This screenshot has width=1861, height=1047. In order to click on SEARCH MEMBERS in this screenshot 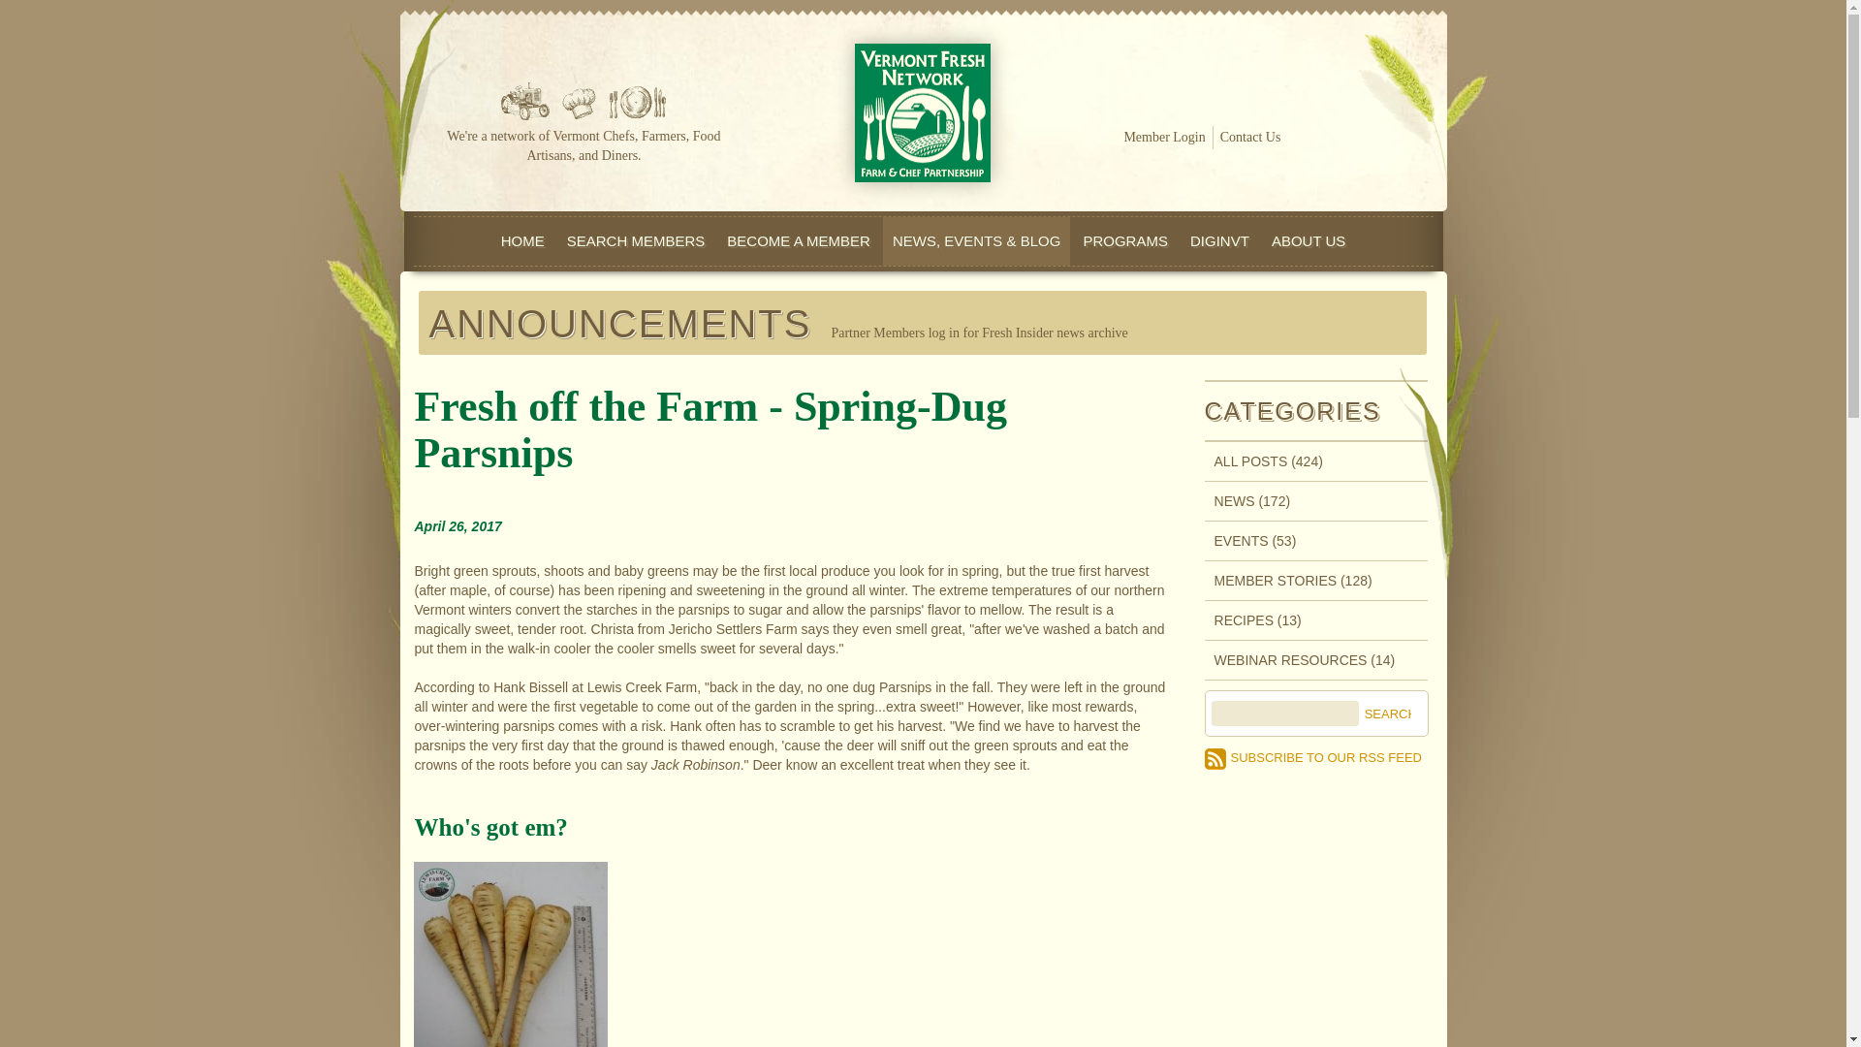, I will do `click(636, 240)`.